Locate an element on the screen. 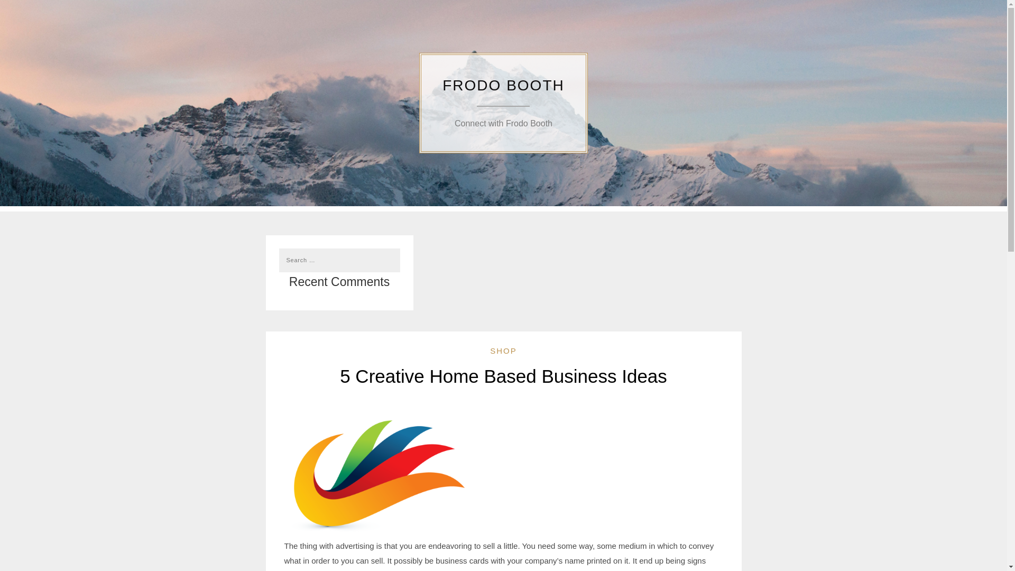  Search is located at coordinates (22, 8).